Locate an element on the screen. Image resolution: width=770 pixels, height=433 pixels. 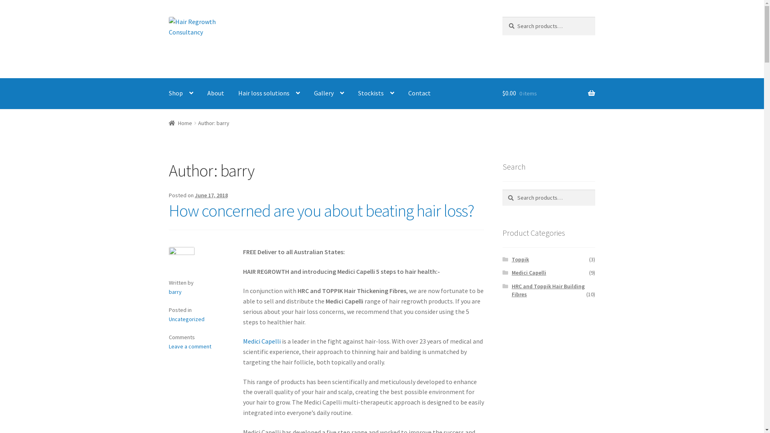
Search is located at coordinates (502, 189).